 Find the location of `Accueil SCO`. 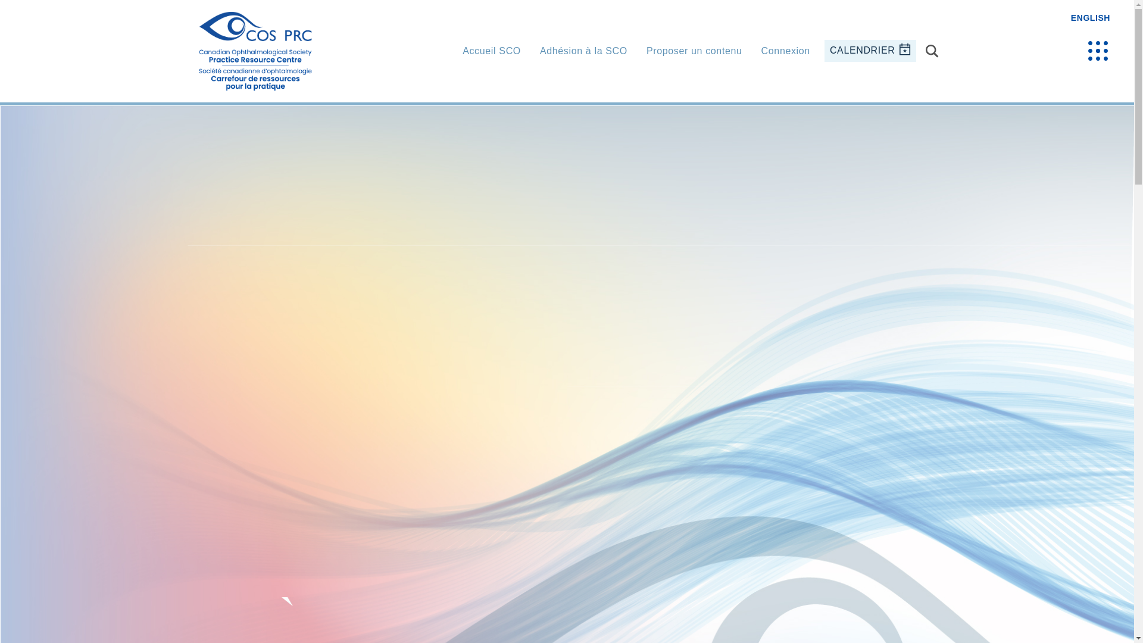

Accueil SCO is located at coordinates (491, 51).